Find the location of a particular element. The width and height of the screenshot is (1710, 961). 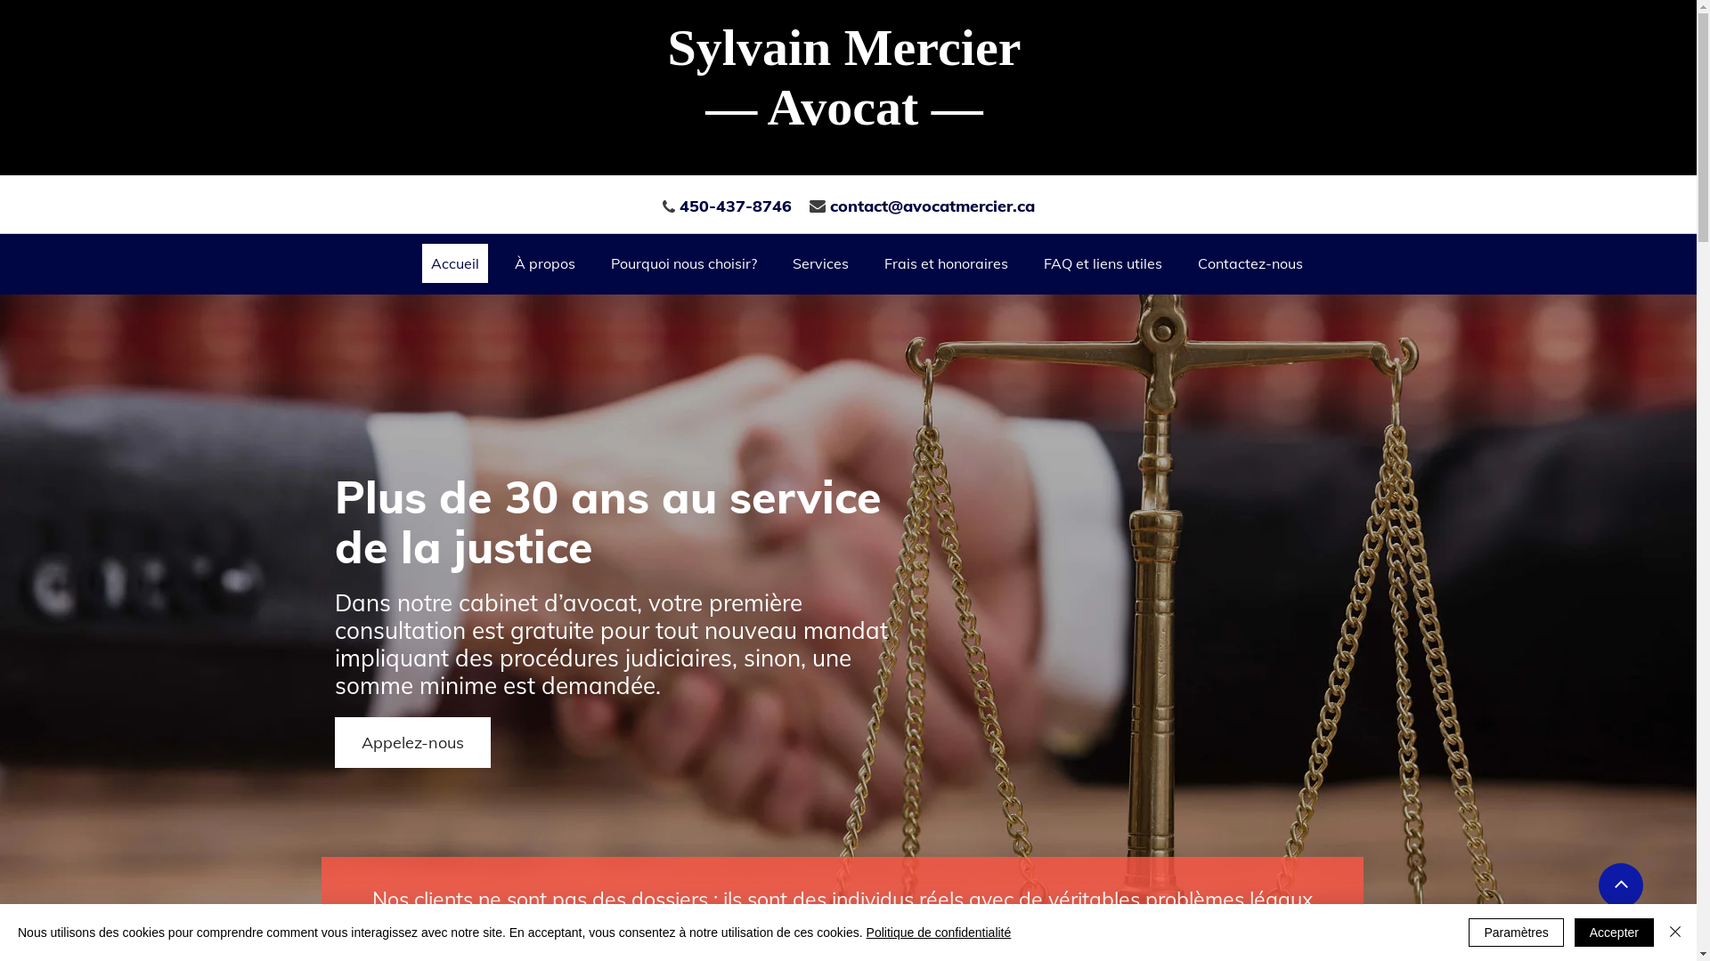

Accueil is located at coordinates (455, 263).